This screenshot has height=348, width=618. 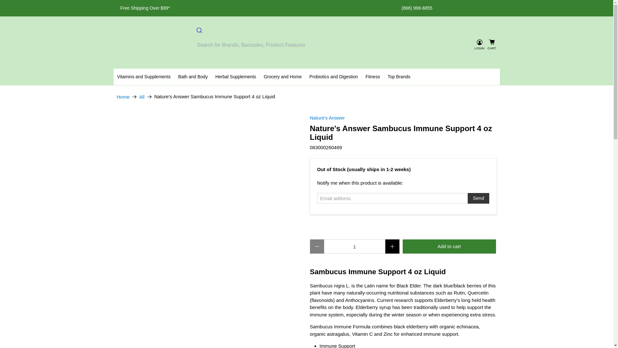 I want to click on VitaminLife, so click(x=123, y=96).